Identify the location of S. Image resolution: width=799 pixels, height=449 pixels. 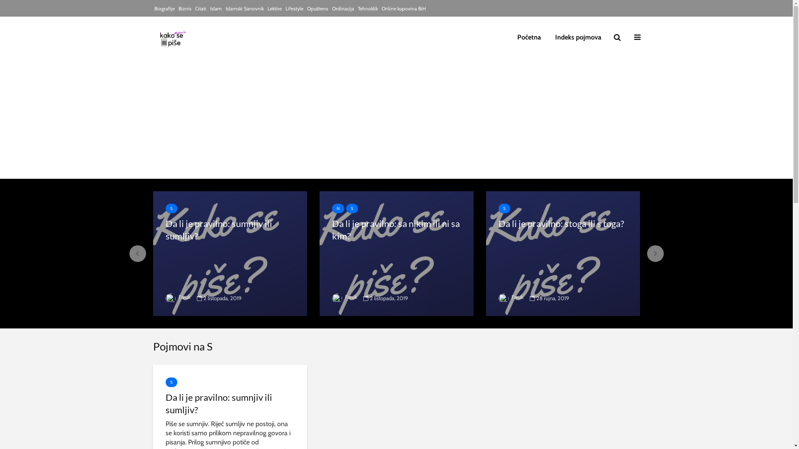
(171, 209).